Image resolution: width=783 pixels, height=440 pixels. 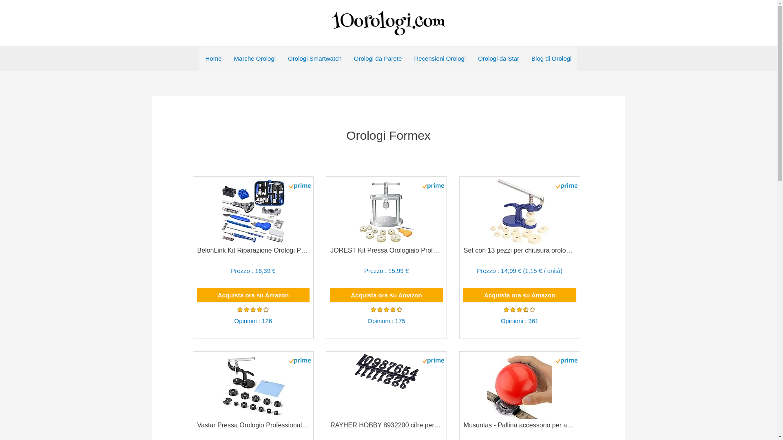 What do you see at coordinates (248, 321) in the screenshot?
I see `Opinioni :` at bounding box center [248, 321].